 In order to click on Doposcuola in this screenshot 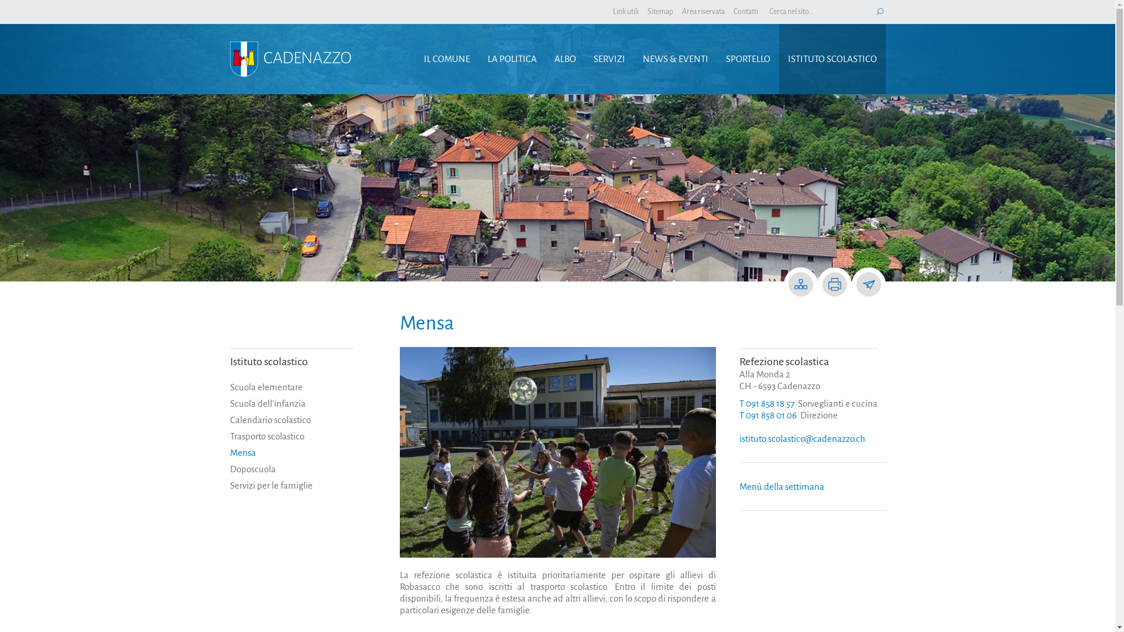, I will do `click(291, 469)`.